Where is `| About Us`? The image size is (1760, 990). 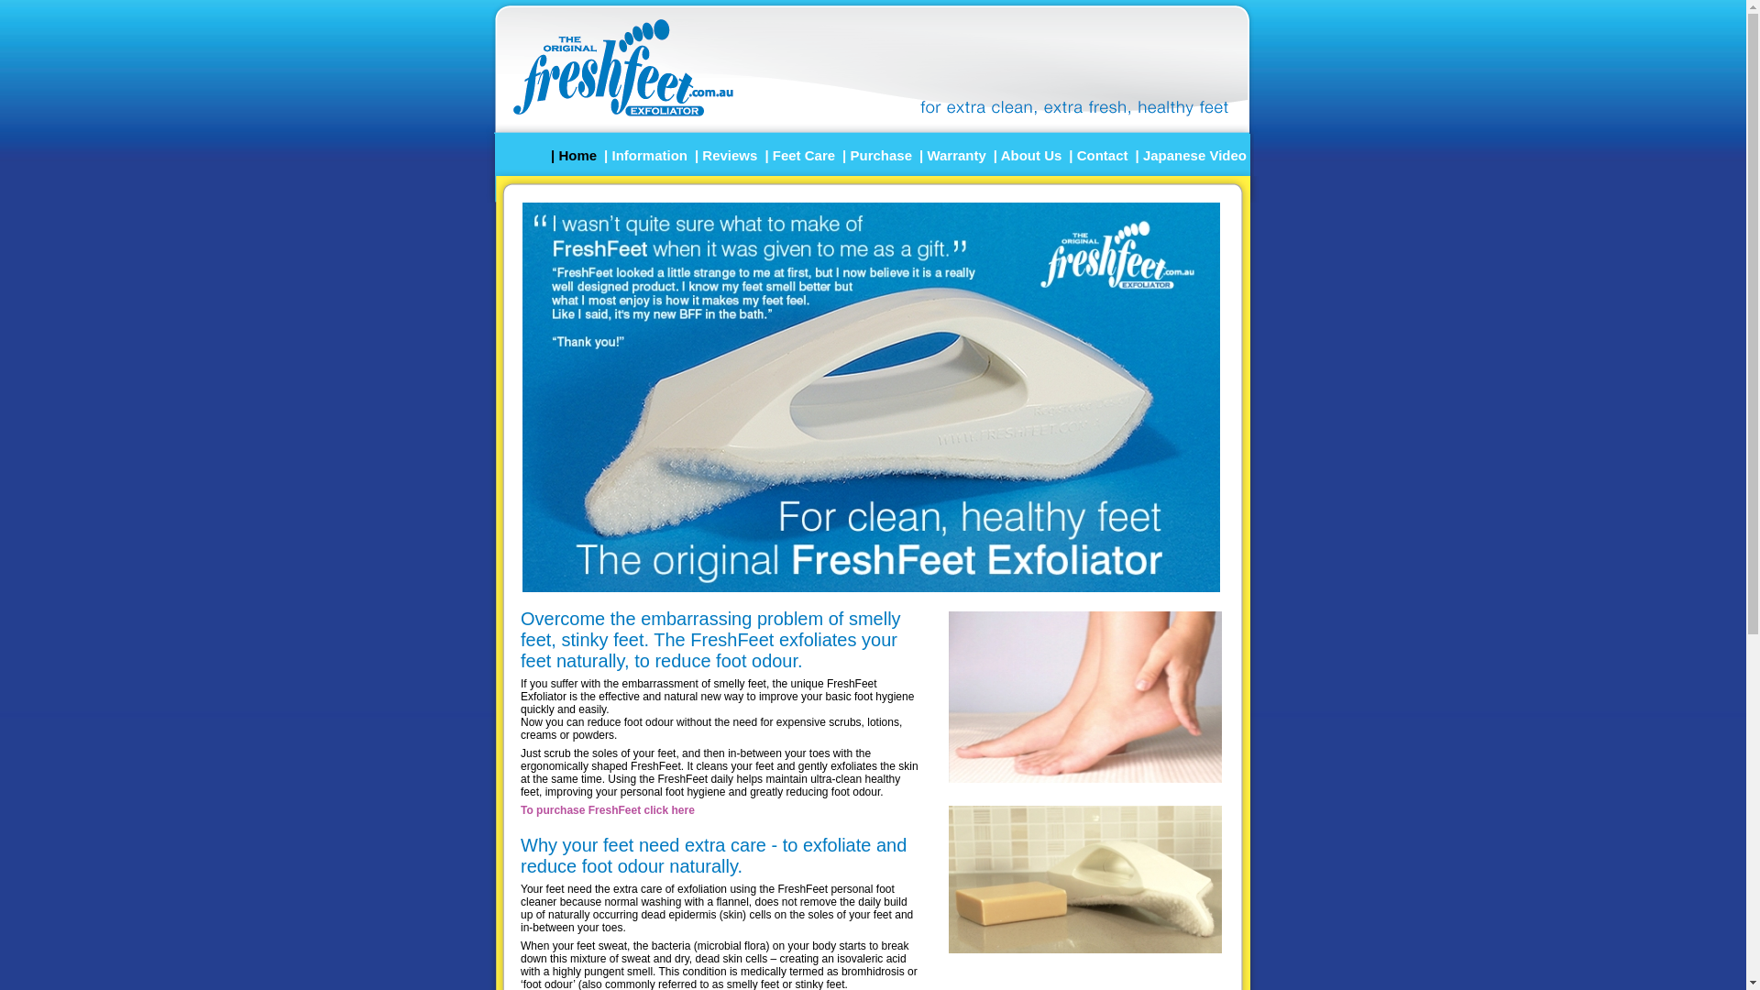 | About Us is located at coordinates (1028, 154).